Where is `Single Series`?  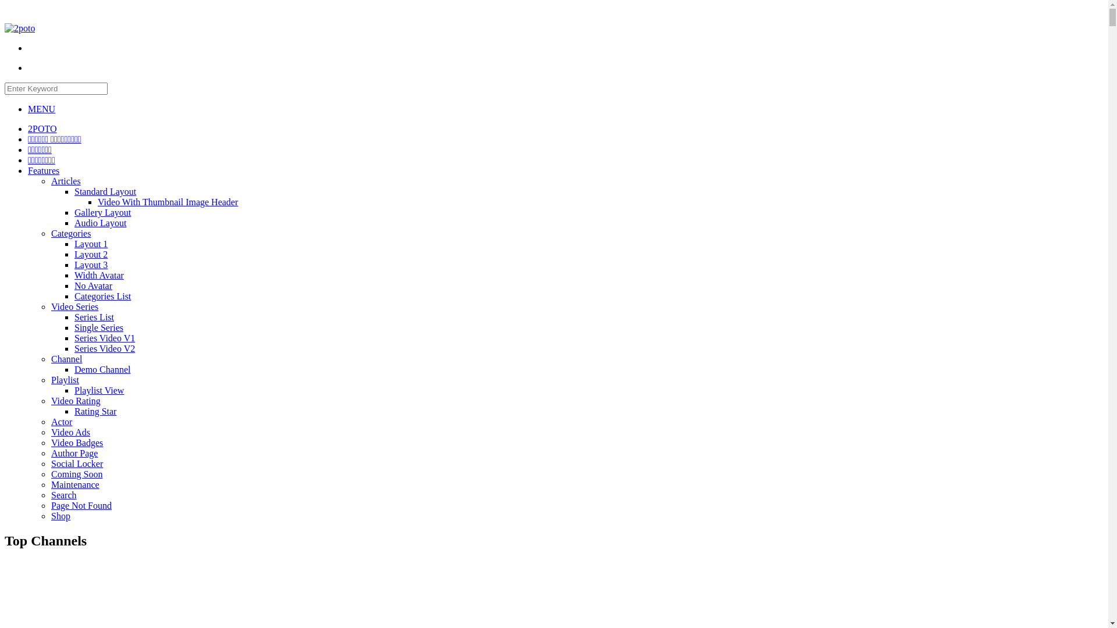
Single Series is located at coordinates (99, 328).